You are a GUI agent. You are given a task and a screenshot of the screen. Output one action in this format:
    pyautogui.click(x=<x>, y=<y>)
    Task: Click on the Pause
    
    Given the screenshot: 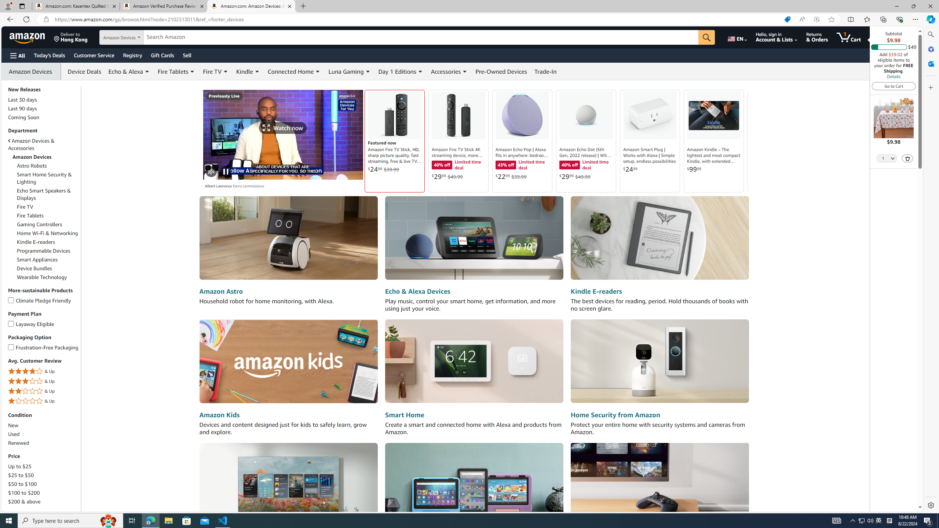 What is the action you would take?
    pyautogui.click(x=225, y=172)
    